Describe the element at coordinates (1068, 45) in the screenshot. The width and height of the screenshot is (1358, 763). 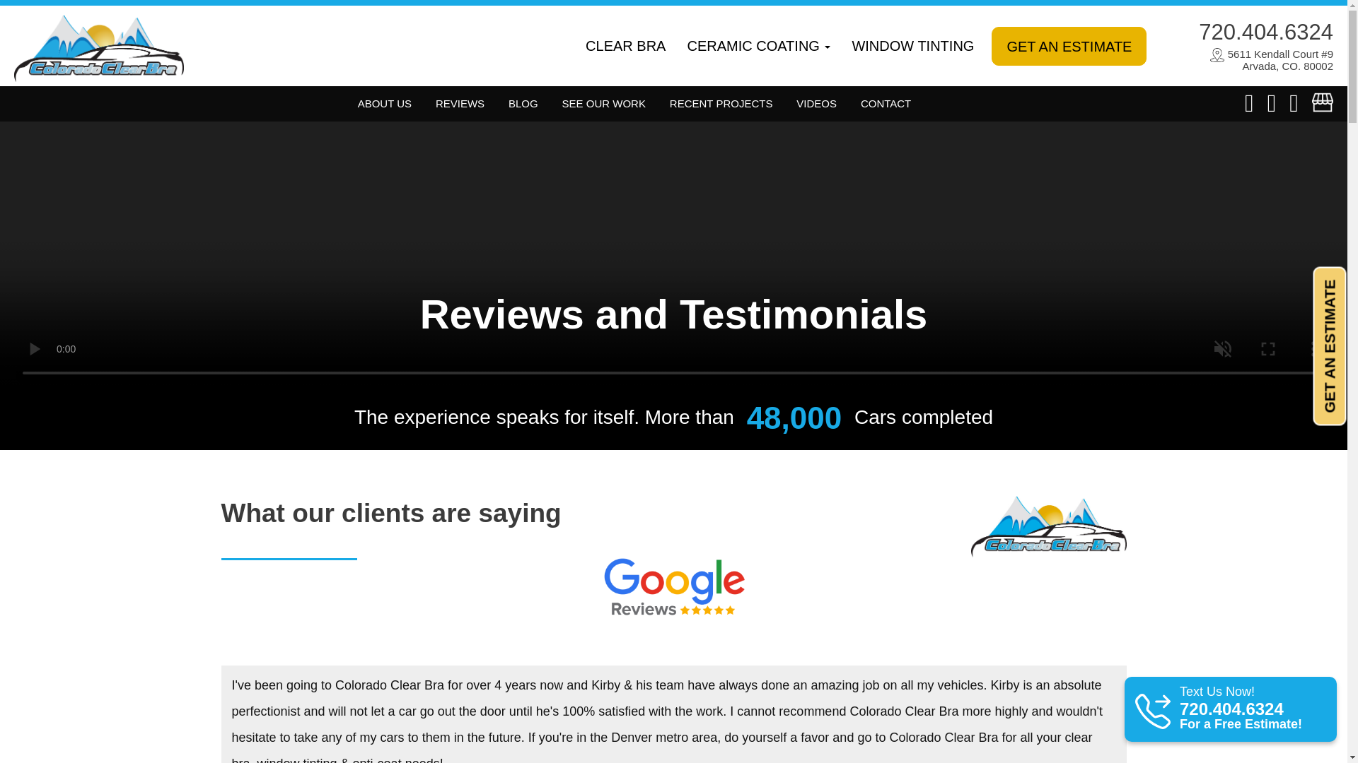
I see `GET AN ESTIMATE` at that location.